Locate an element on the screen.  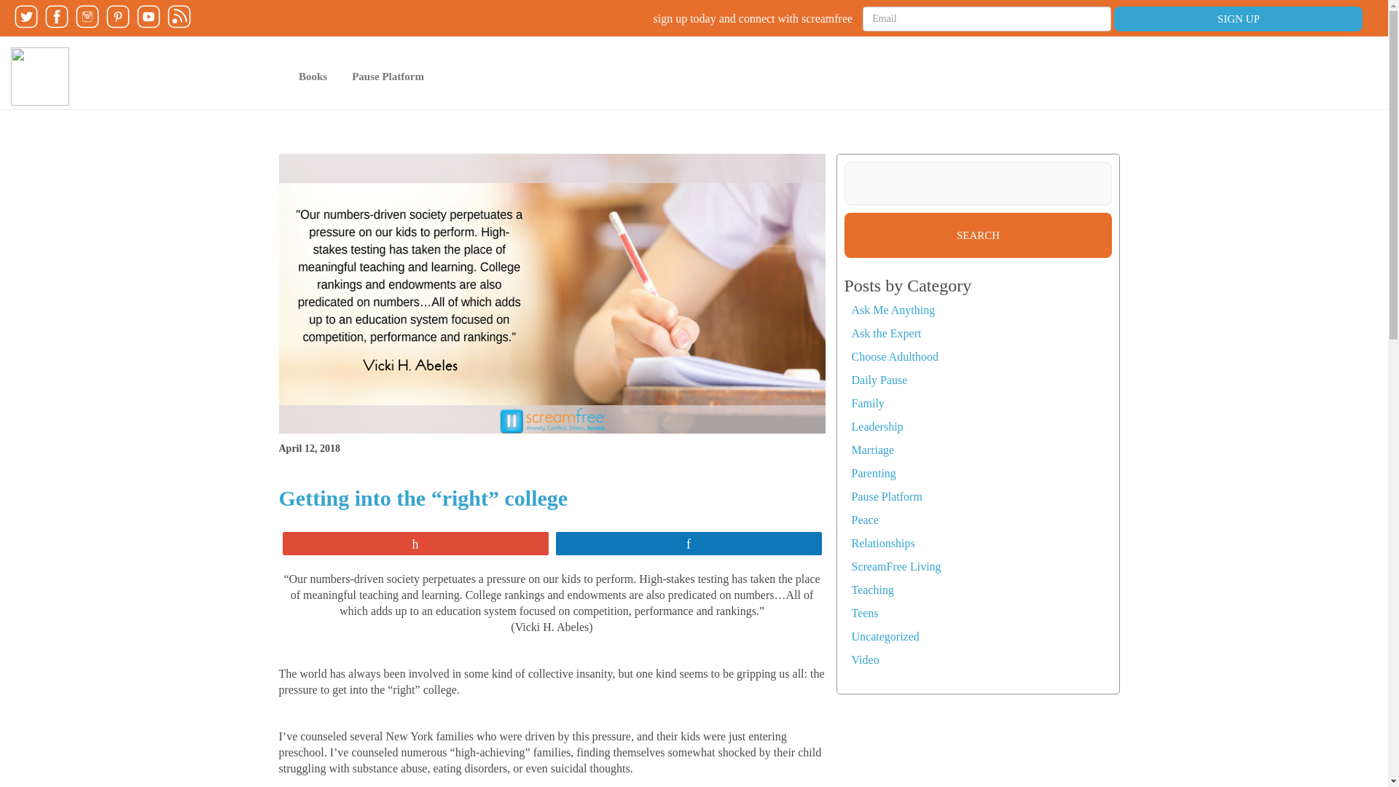
Leadership is located at coordinates (876, 426).